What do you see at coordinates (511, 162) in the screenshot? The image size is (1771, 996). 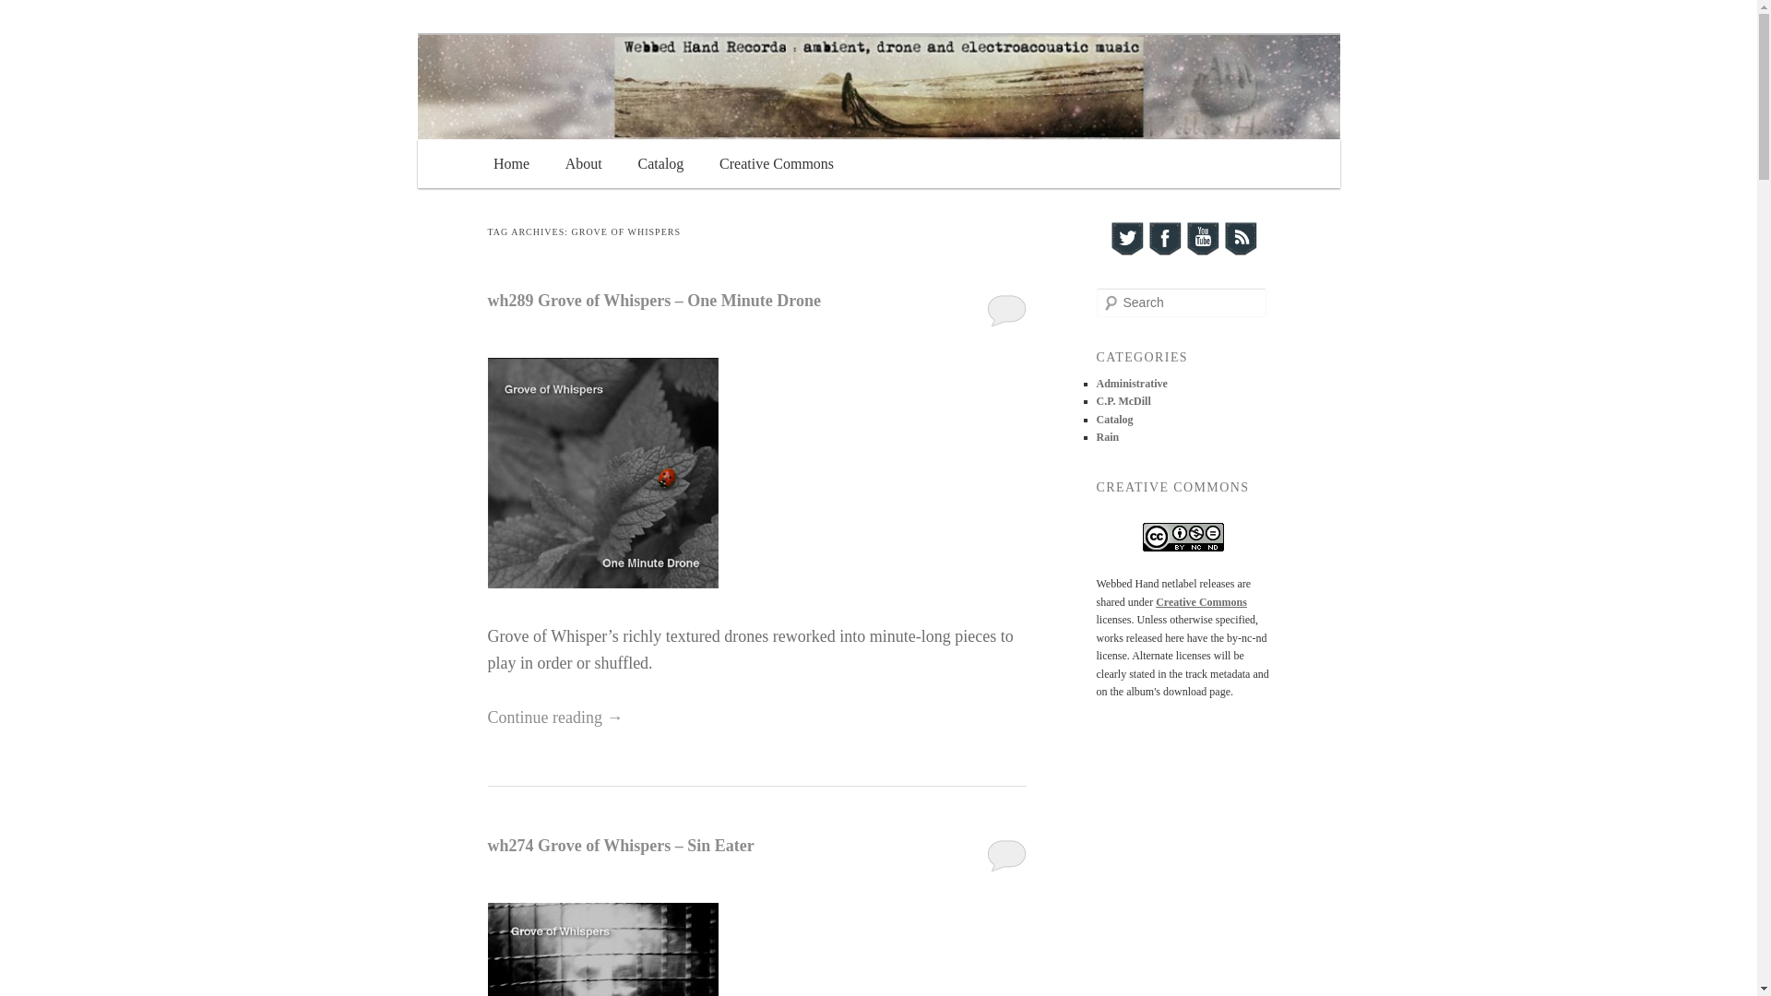 I see `Home` at bounding box center [511, 162].